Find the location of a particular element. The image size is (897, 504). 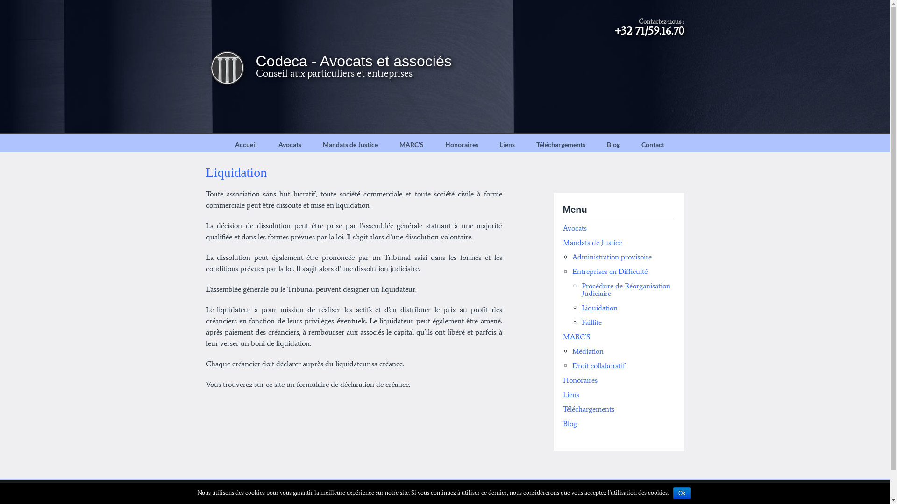

Honoraires is located at coordinates (580, 380).